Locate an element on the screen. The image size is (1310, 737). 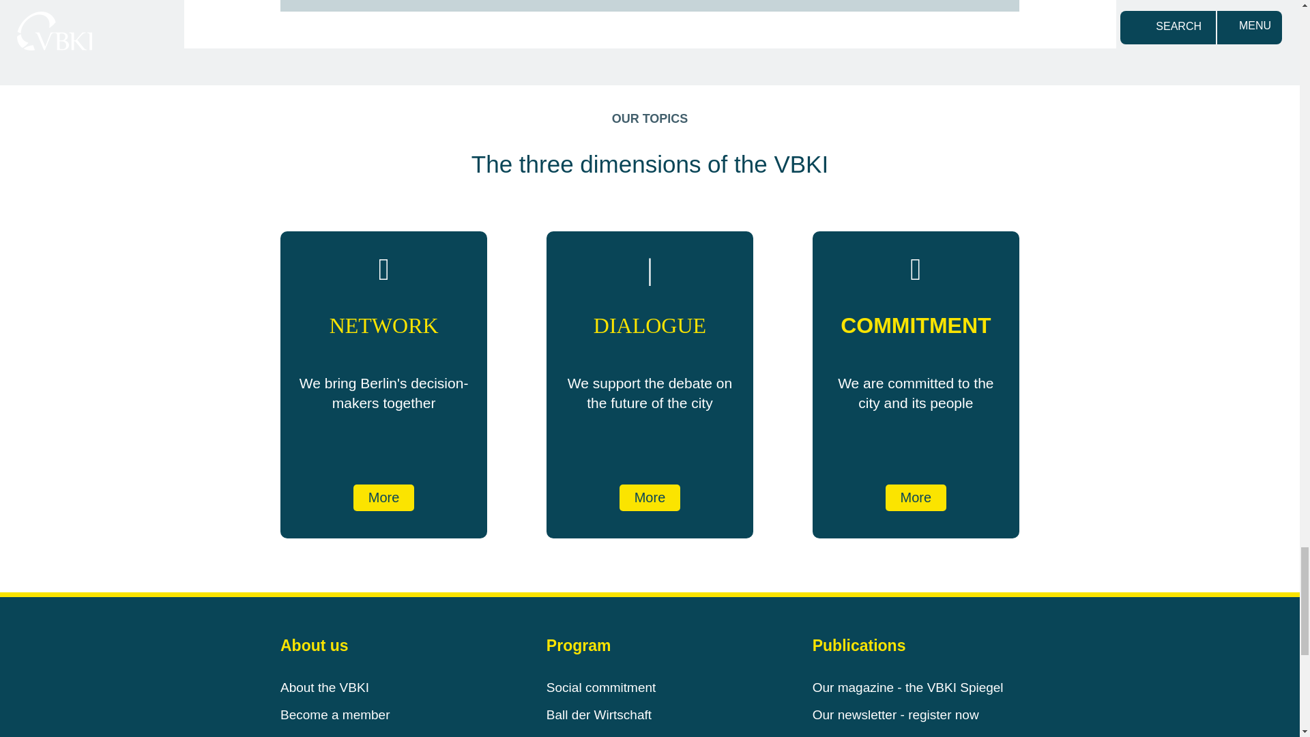
About the VBKI is located at coordinates (325, 687).